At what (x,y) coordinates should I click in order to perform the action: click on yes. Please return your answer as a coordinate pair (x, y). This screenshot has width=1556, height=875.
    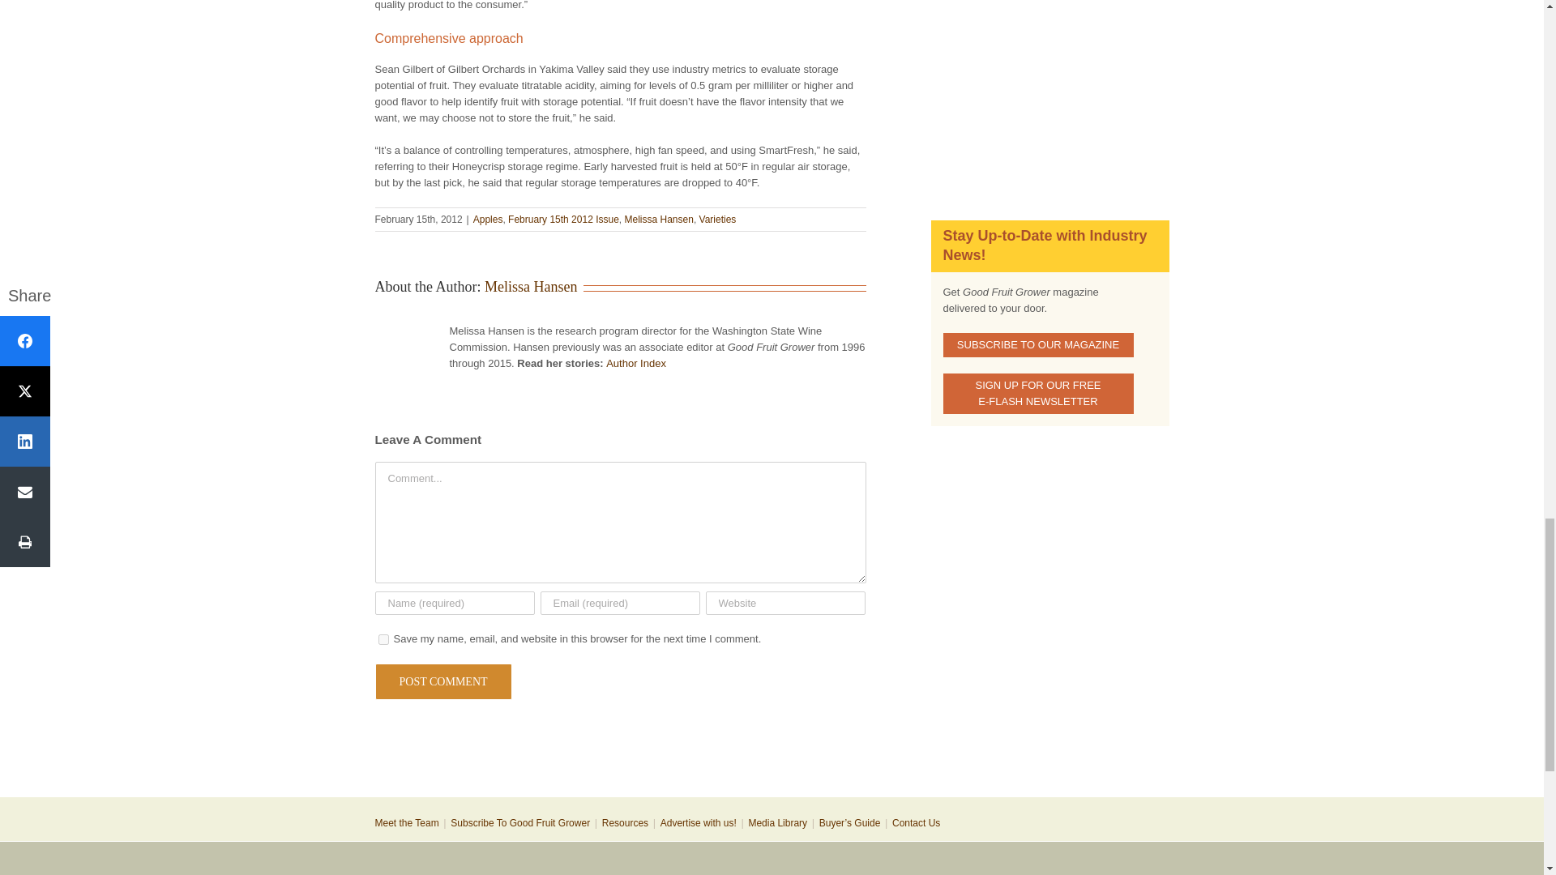
    Looking at the image, I should click on (383, 639).